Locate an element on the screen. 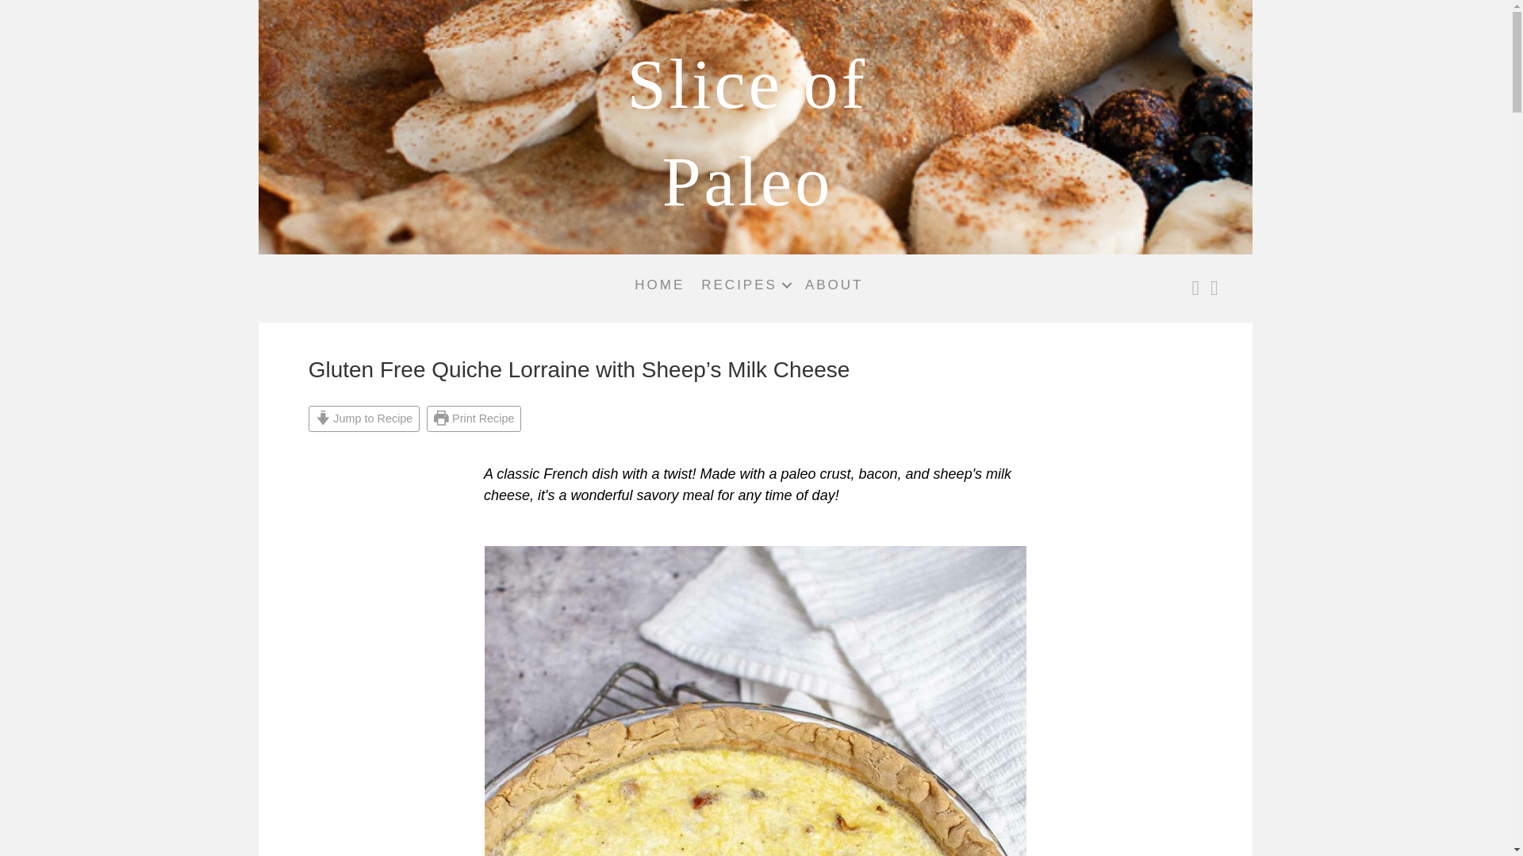  HOME is located at coordinates (659, 285).